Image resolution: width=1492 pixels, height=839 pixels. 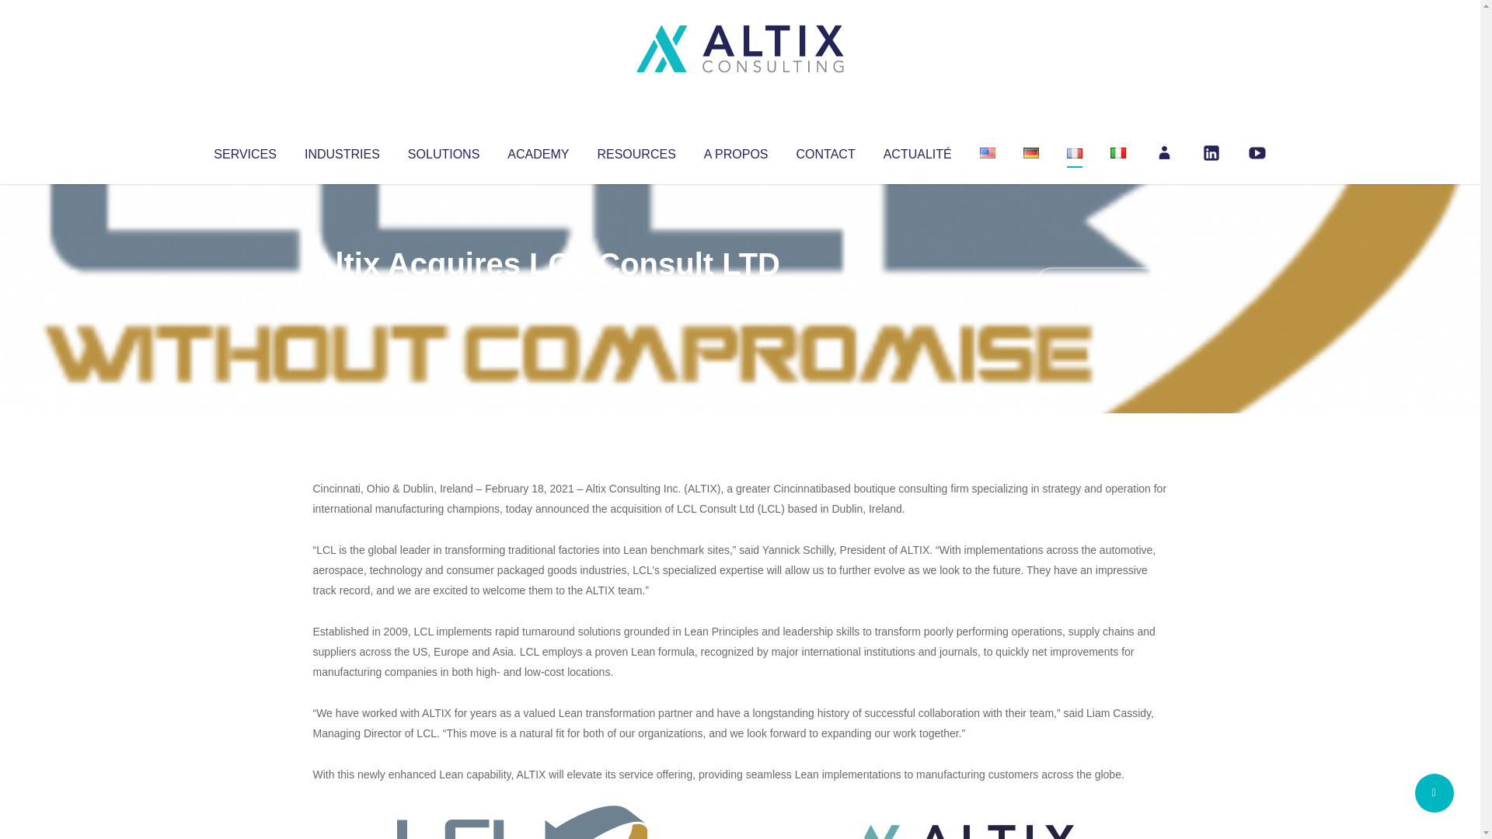 I want to click on A PROPOS, so click(x=736, y=151).